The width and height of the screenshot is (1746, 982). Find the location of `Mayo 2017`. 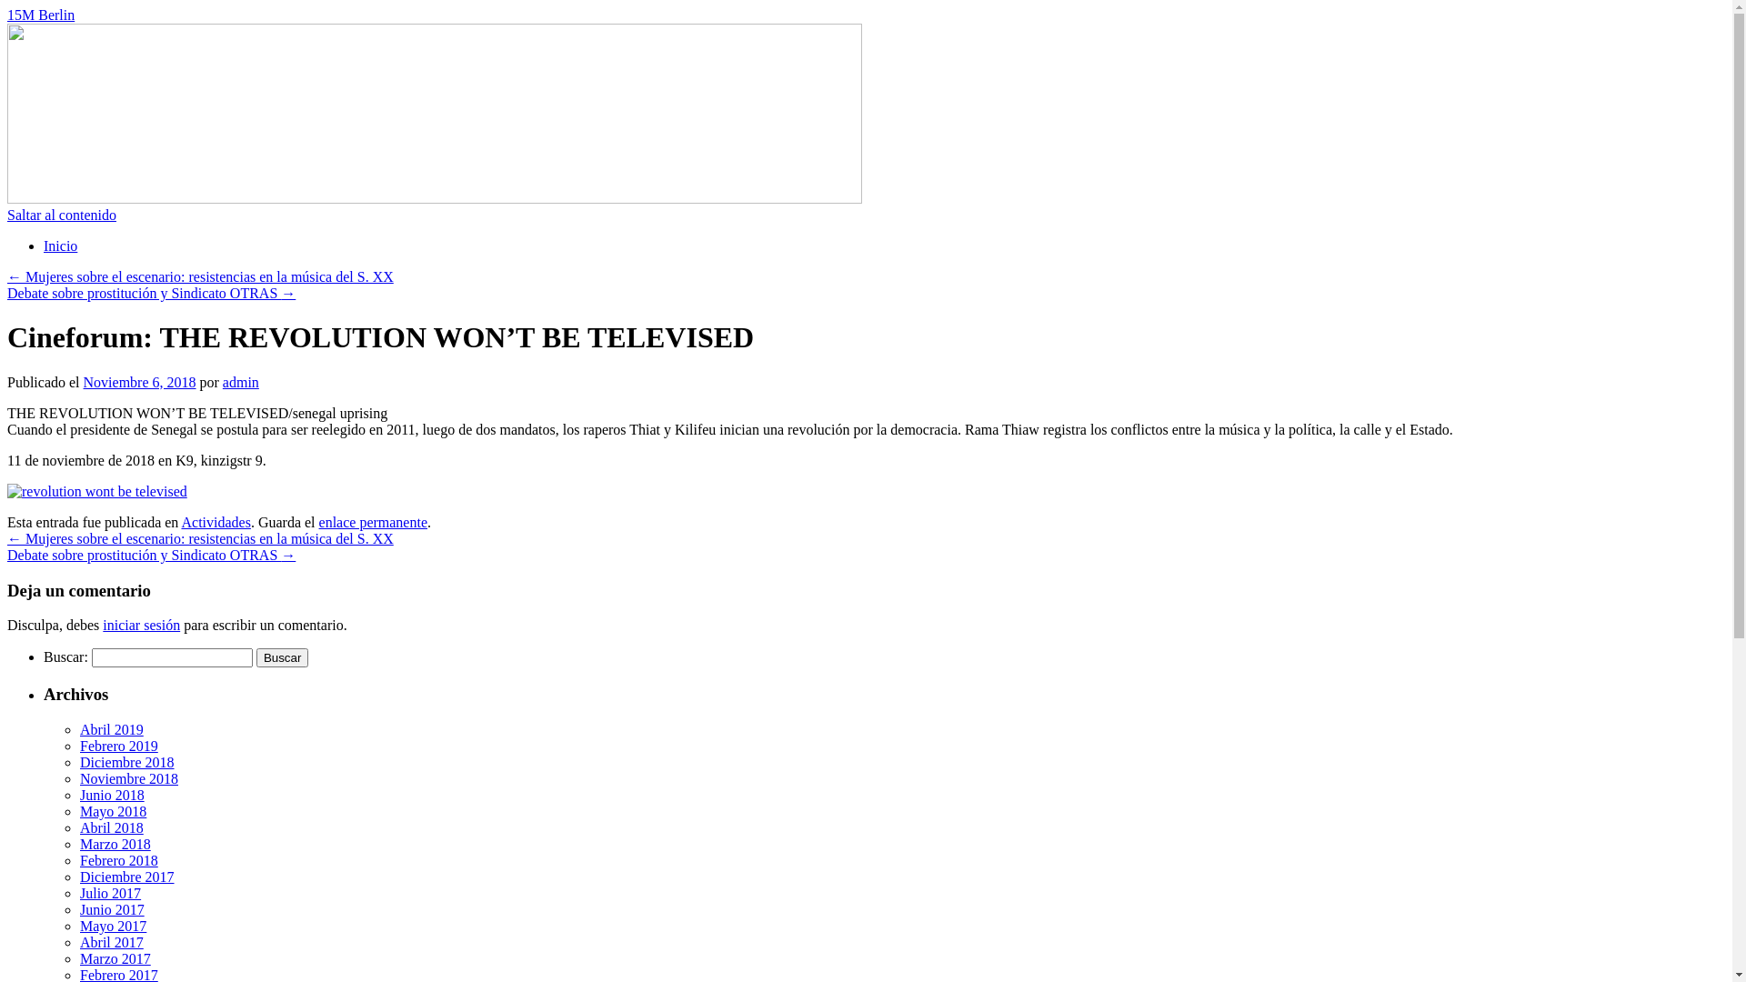

Mayo 2017 is located at coordinates (113, 926).